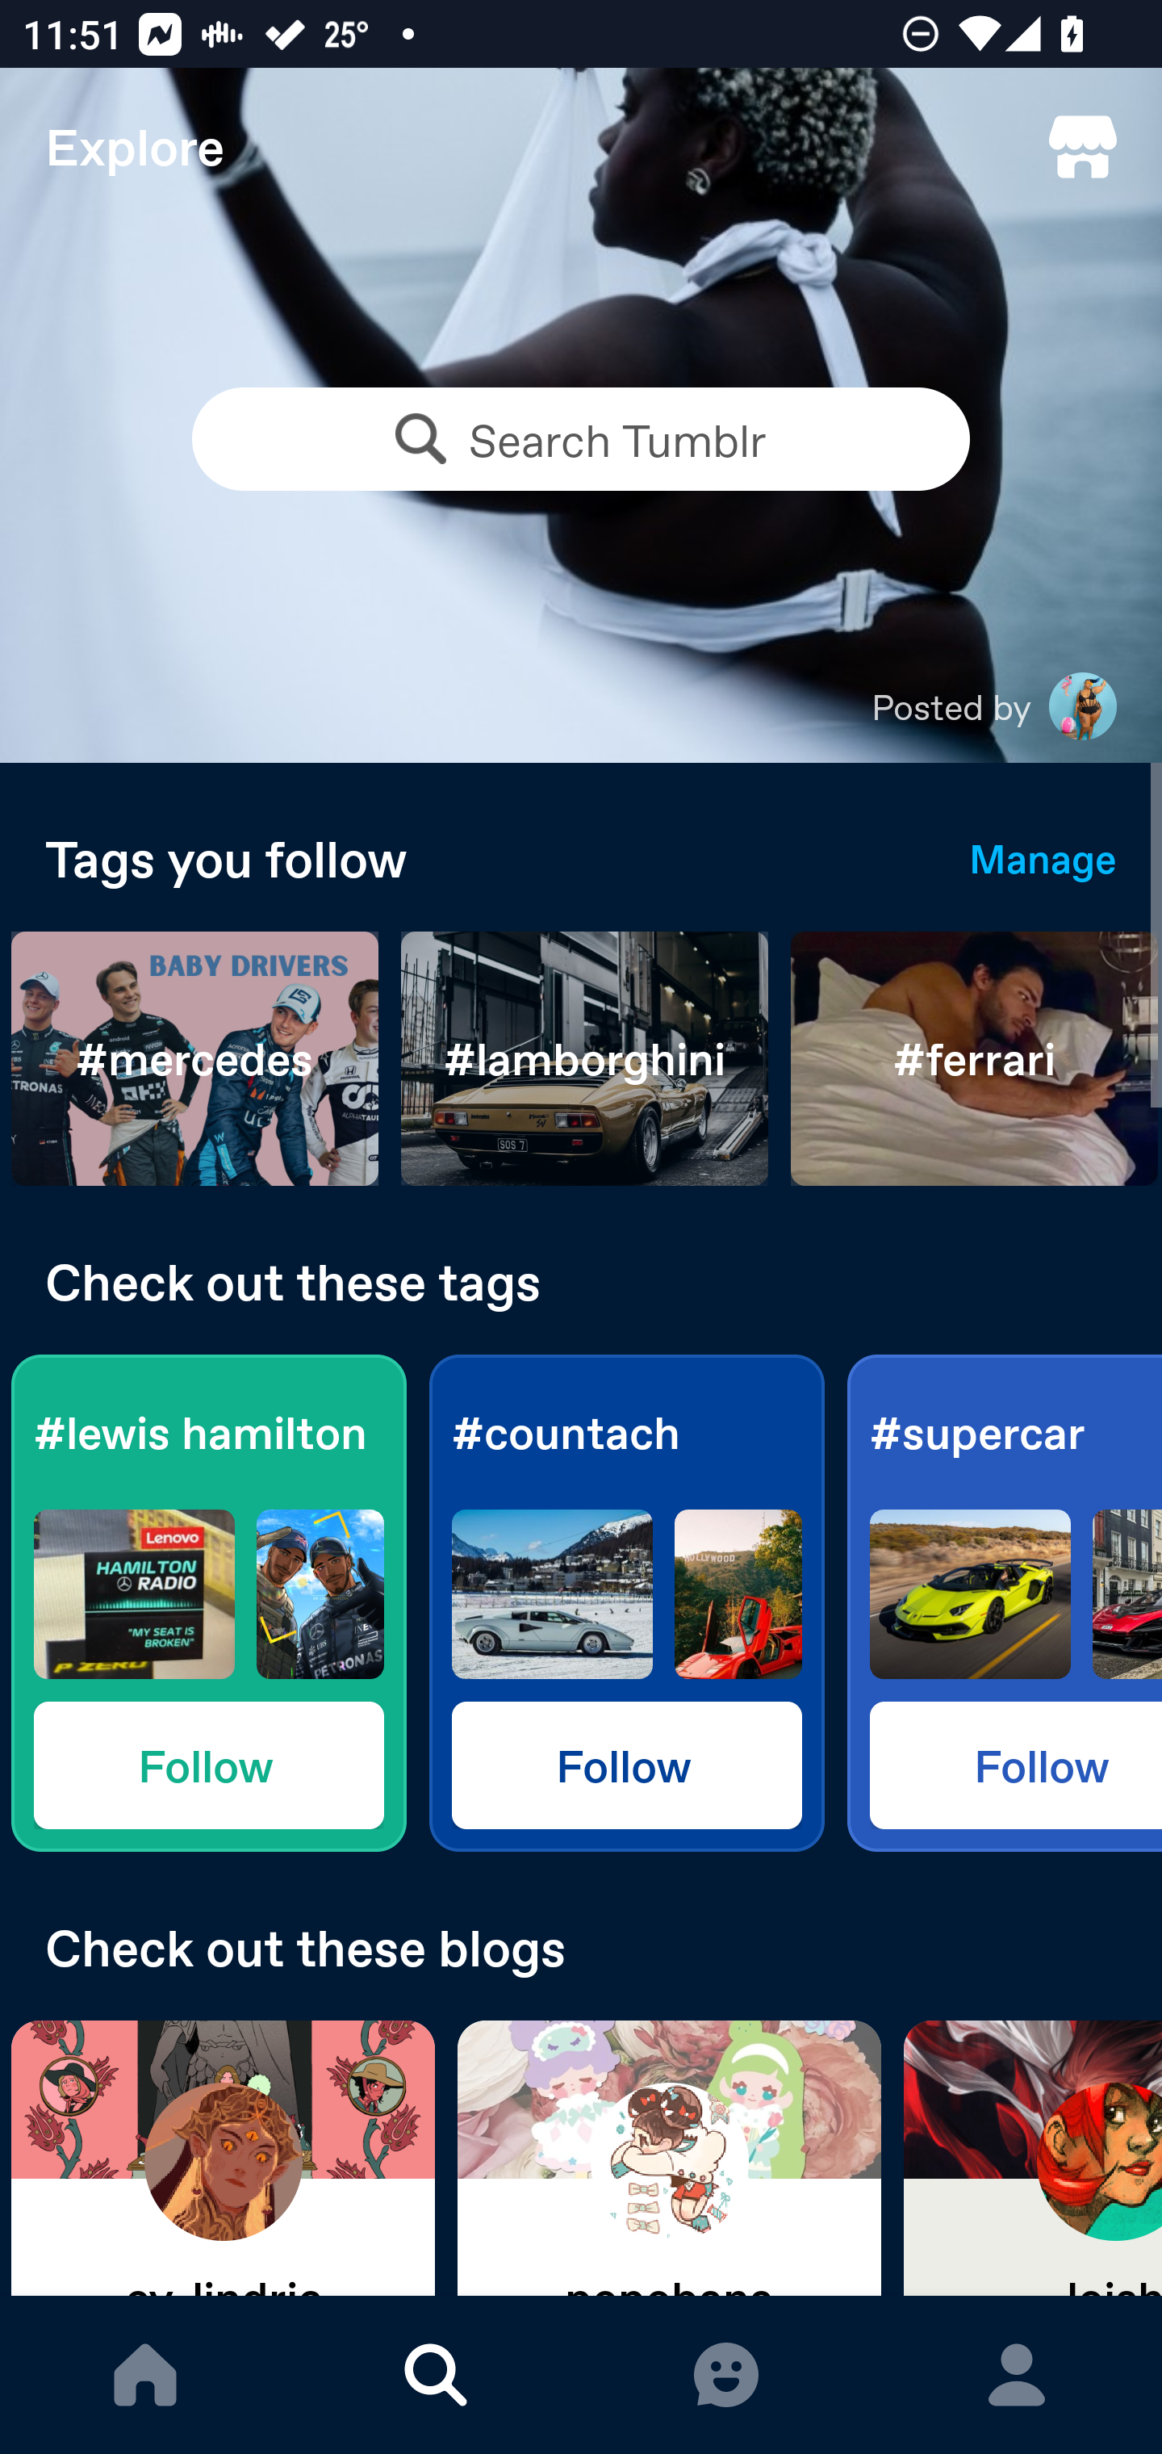 Image resolution: width=1162 pixels, height=2454 pixels. Describe the element at coordinates (1083, 147) in the screenshot. I see `TumblrMart` at that location.